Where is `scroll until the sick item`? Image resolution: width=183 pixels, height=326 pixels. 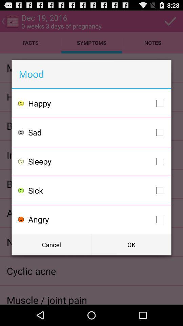
scroll until the sick item is located at coordinates (98, 190).